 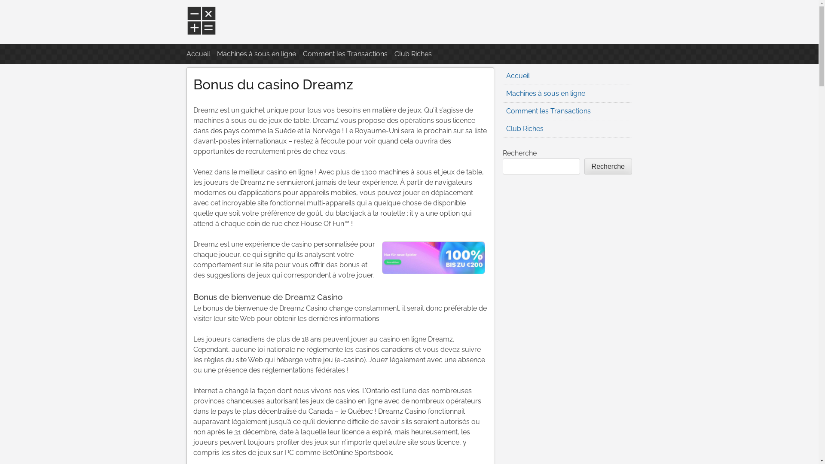 What do you see at coordinates (518, 76) in the screenshot?
I see `Accueil` at bounding box center [518, 76].